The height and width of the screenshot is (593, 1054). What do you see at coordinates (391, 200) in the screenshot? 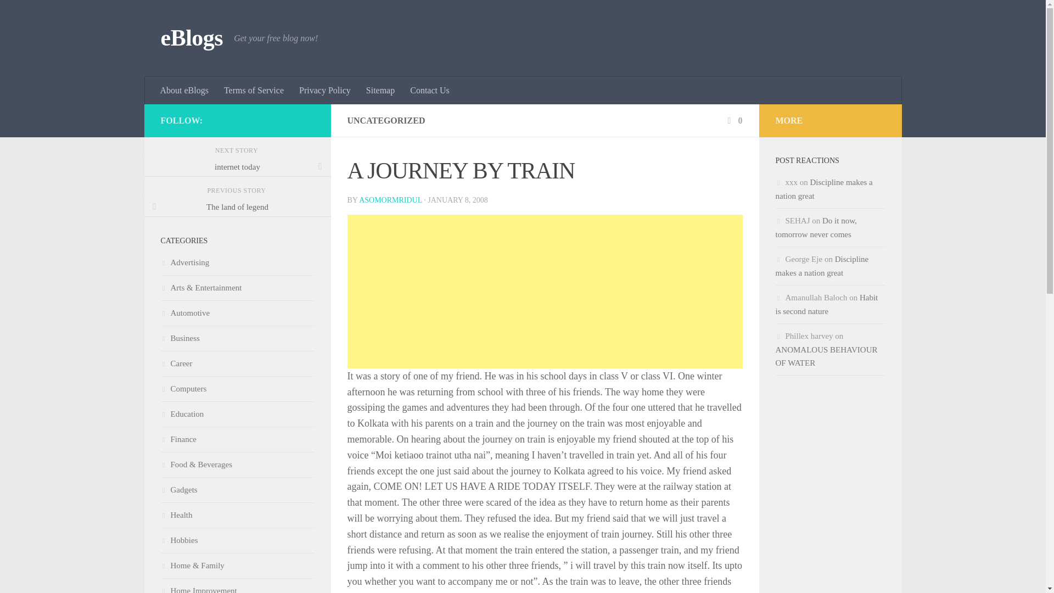
I see `Posts by asomormridul` at bounding box center [391, 200].